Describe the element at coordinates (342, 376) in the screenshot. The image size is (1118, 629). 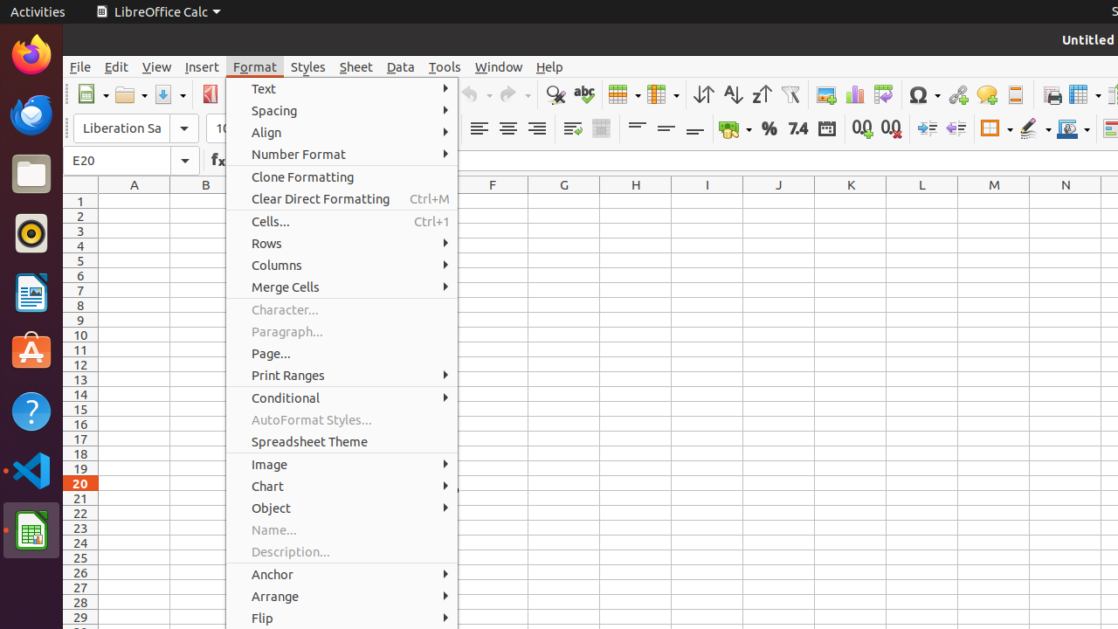
I see `Print Ranges` at that location.